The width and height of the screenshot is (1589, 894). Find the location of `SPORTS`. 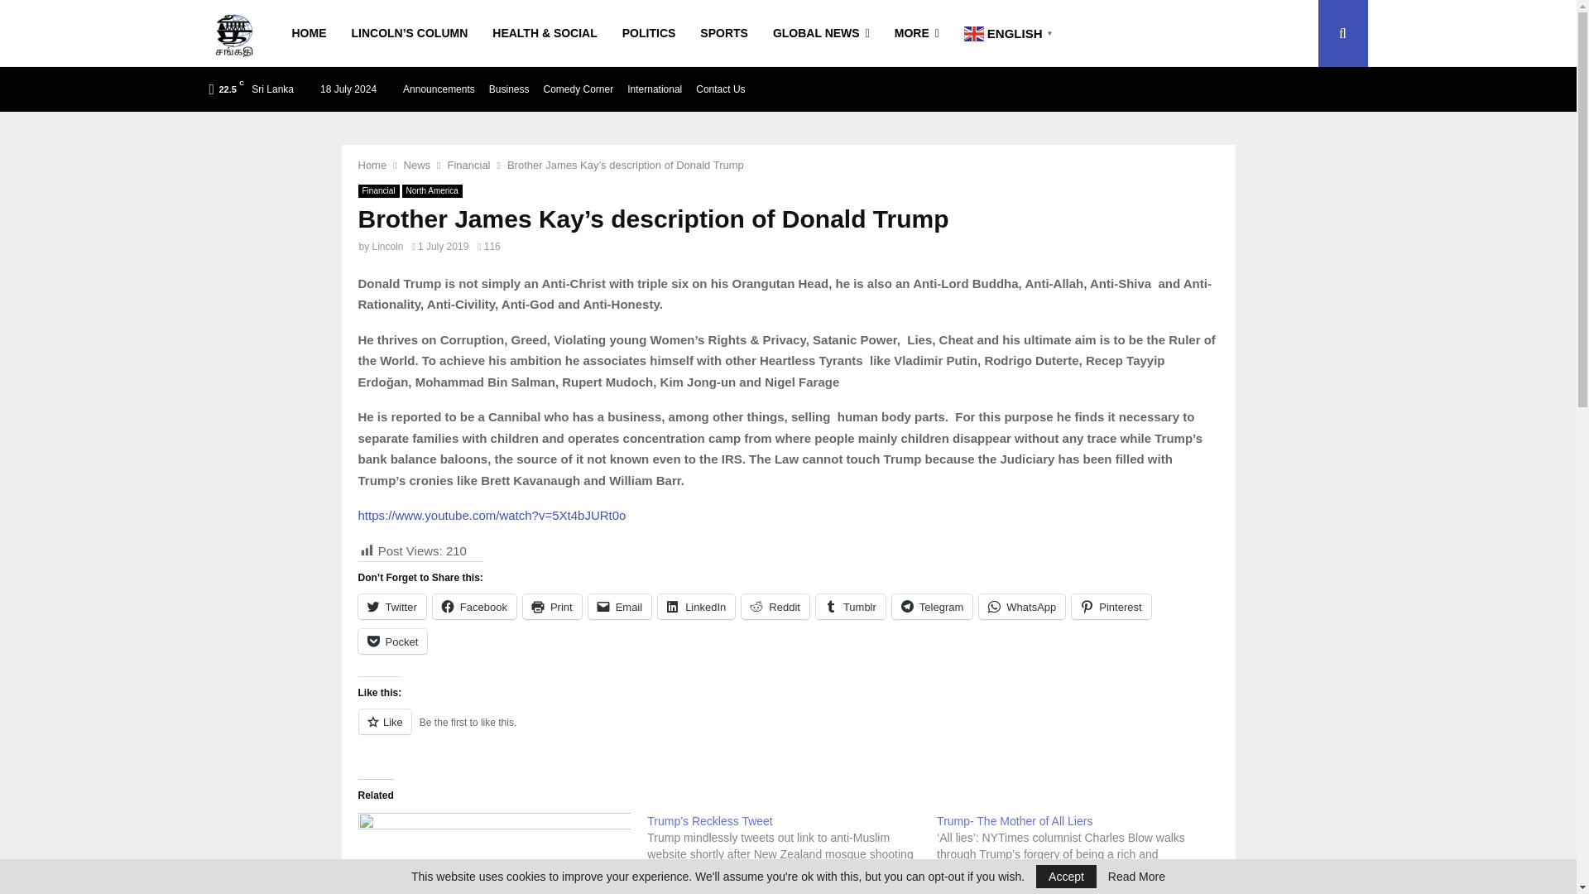

SPORTS is located at coordinates (724, 33).